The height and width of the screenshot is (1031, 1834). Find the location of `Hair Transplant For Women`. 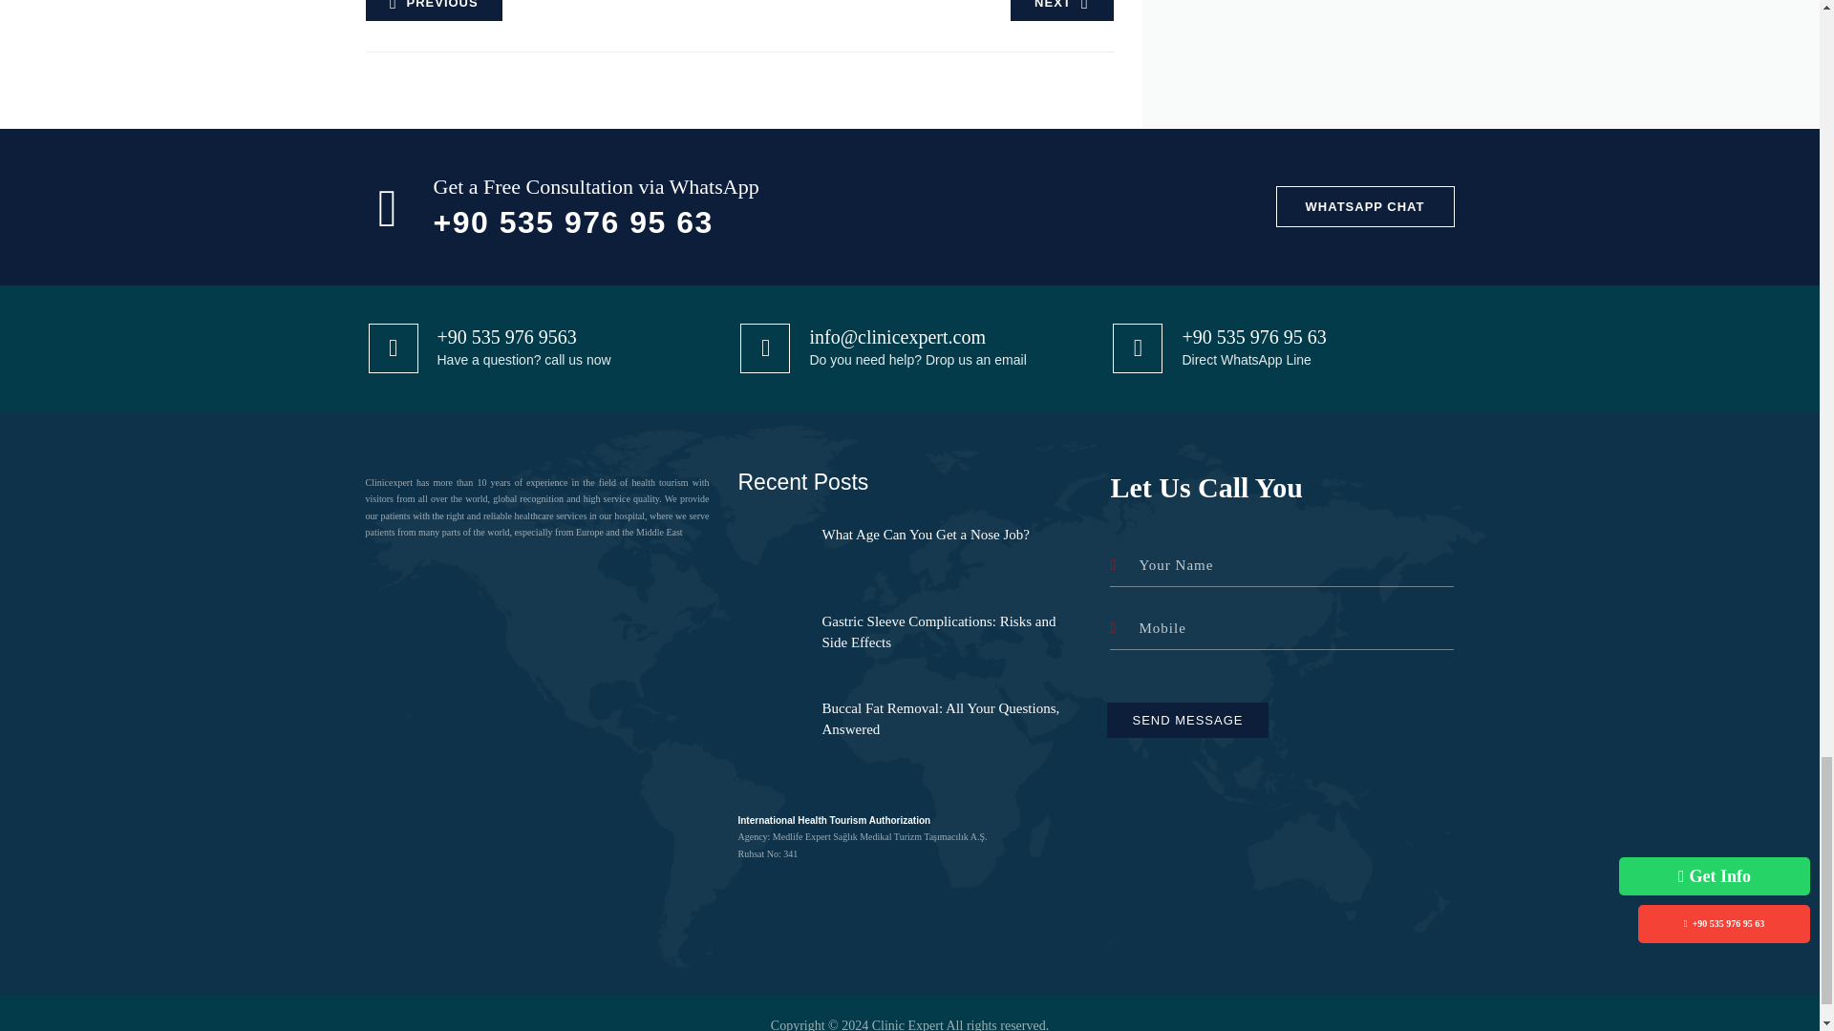

Hair Transplant For Women is located at coordinates (1061, 10).